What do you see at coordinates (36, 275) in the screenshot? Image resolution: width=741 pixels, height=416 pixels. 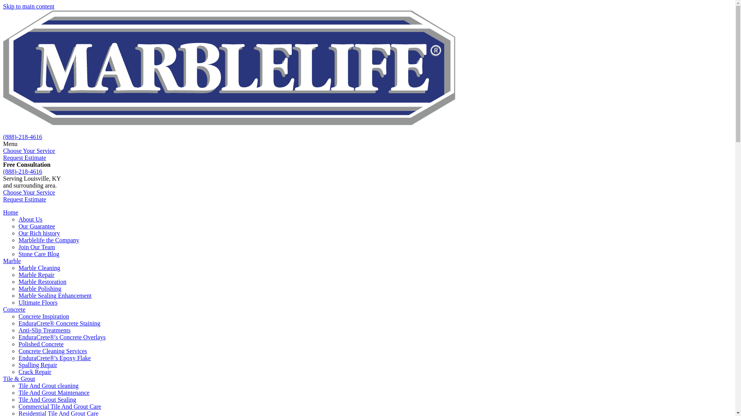 I see `Marble Repair` at bounding box center [36, 275].